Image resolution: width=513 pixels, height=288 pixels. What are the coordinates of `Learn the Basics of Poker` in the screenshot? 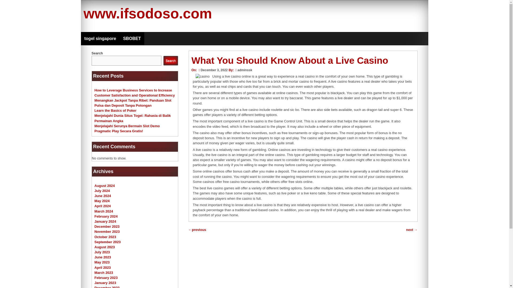 It's located at (115, 110).